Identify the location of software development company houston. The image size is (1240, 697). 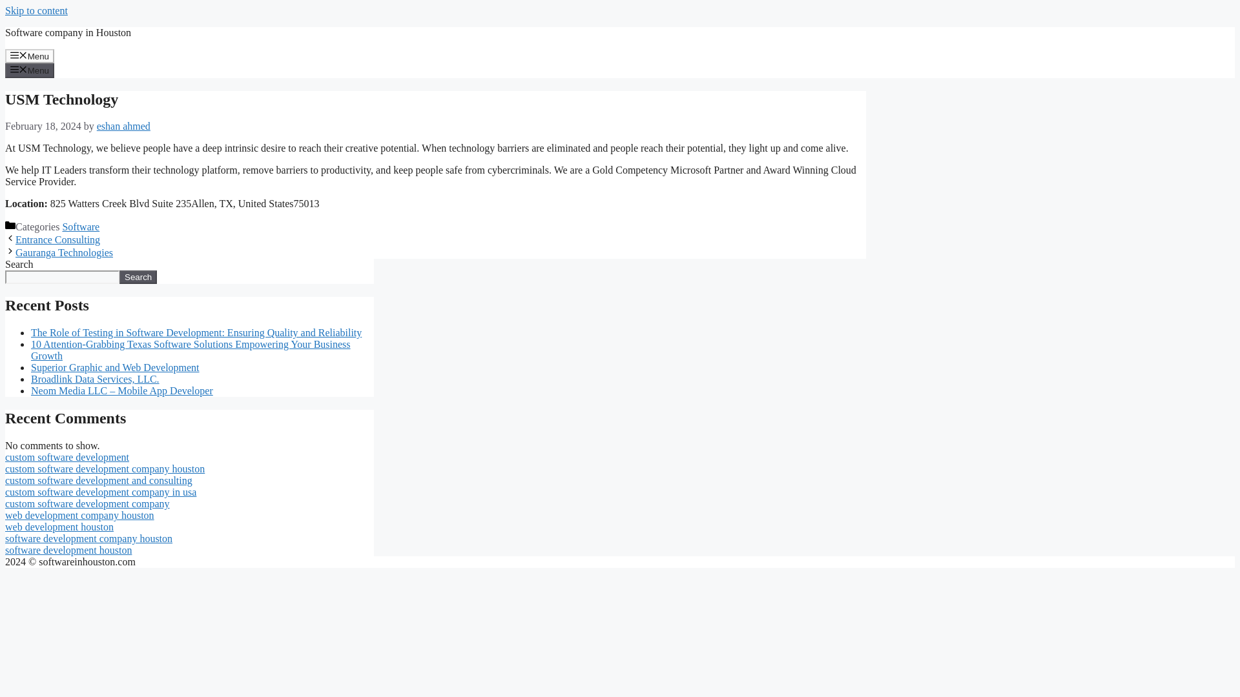
(88, 538).